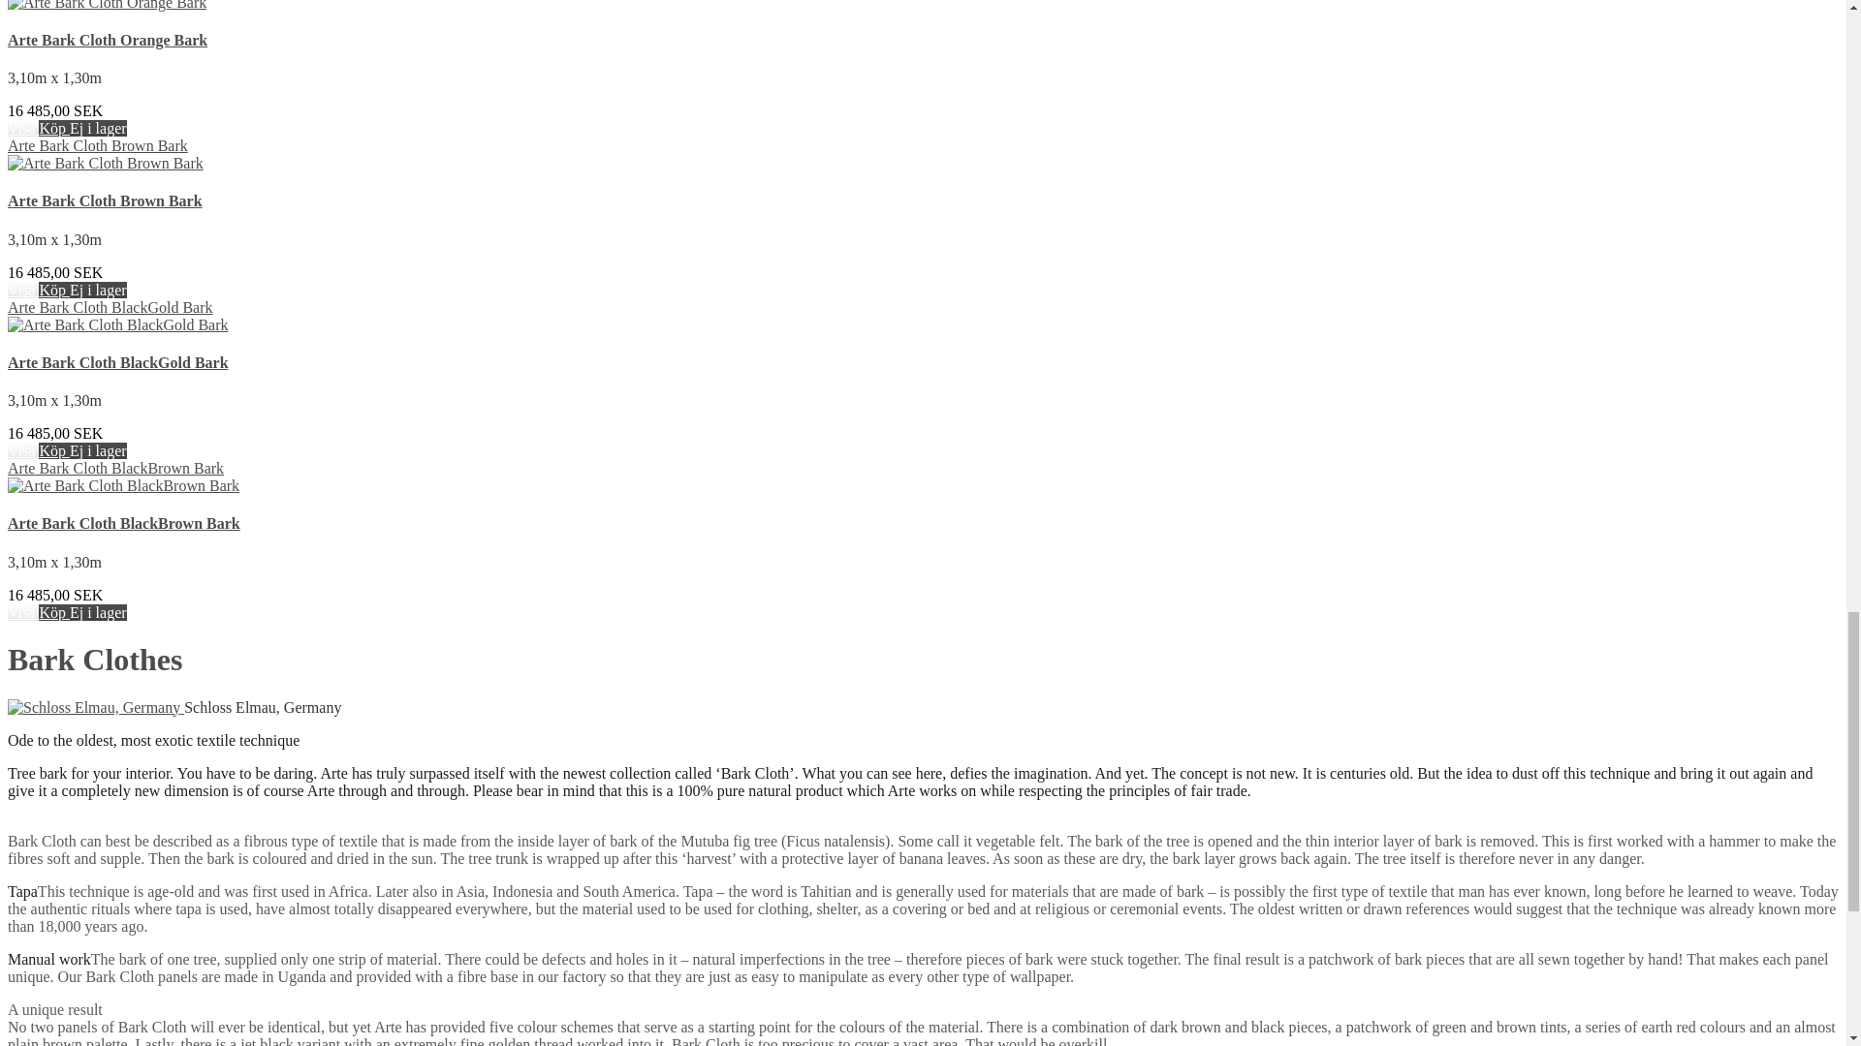 This screenshot has height=1046, width=1861. Describe the element at coordinates (118, 362) in the screenshot. I see `Arte Bark Cloth BlackGold Bark` at that location.